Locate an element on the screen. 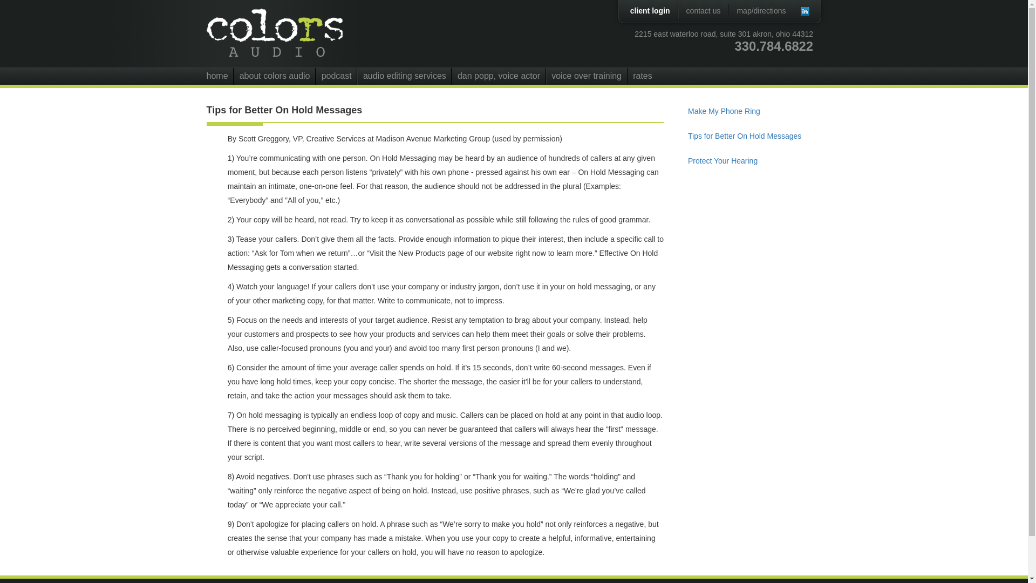 The image size is (1036, 583). Client Login is located at coordinates (650, 11).